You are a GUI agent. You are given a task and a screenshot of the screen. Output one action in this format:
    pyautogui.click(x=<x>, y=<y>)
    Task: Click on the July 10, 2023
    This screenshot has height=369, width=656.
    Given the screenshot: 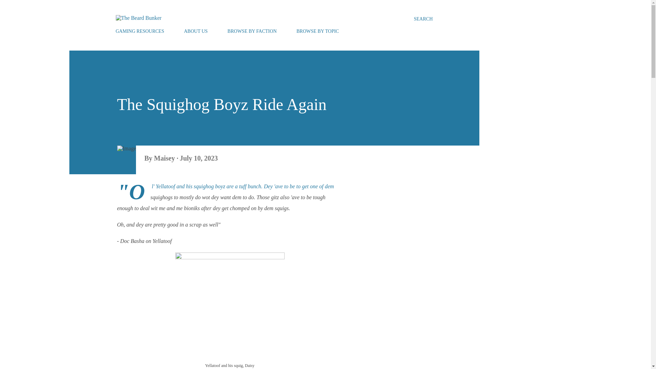 What is the action you would take?
    pyautogui.click(x=199, y=158)
    